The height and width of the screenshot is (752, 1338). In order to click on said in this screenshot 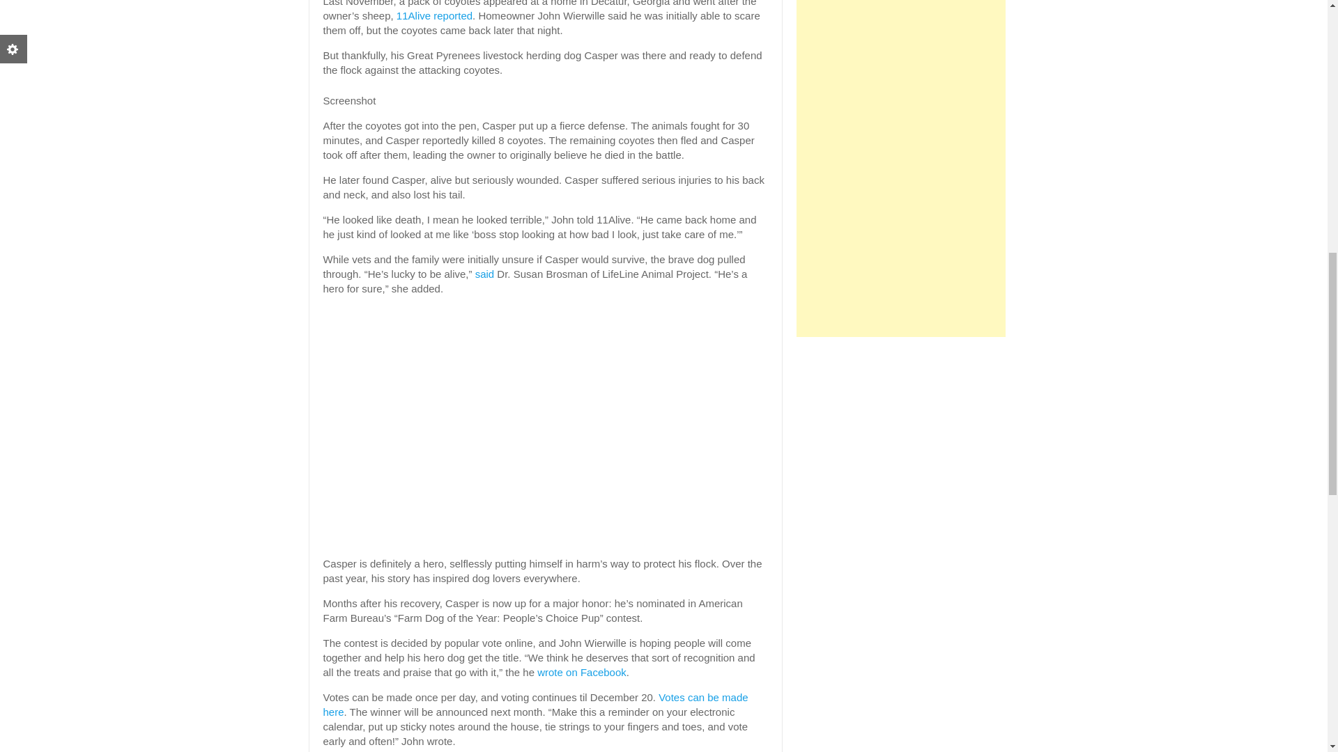, I will do `click(485, 273)`.